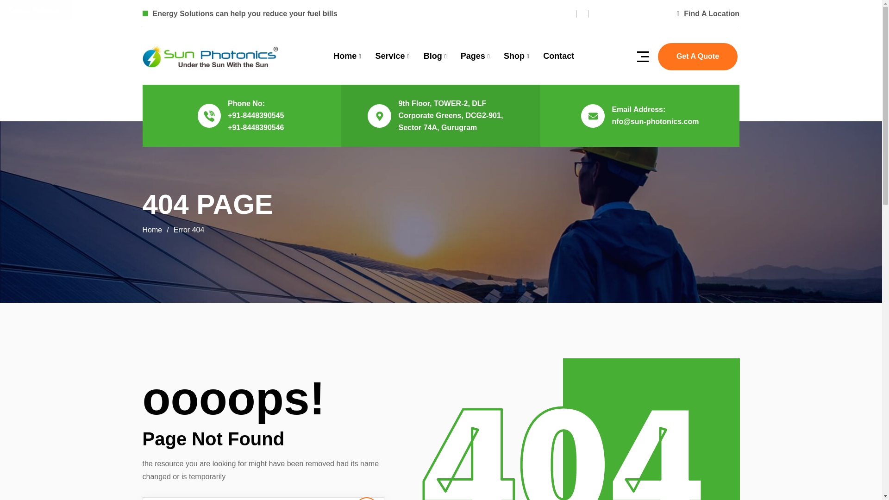  Describe the element at coordinates (347, 56) in the screenshot. I see `Home` at that location.